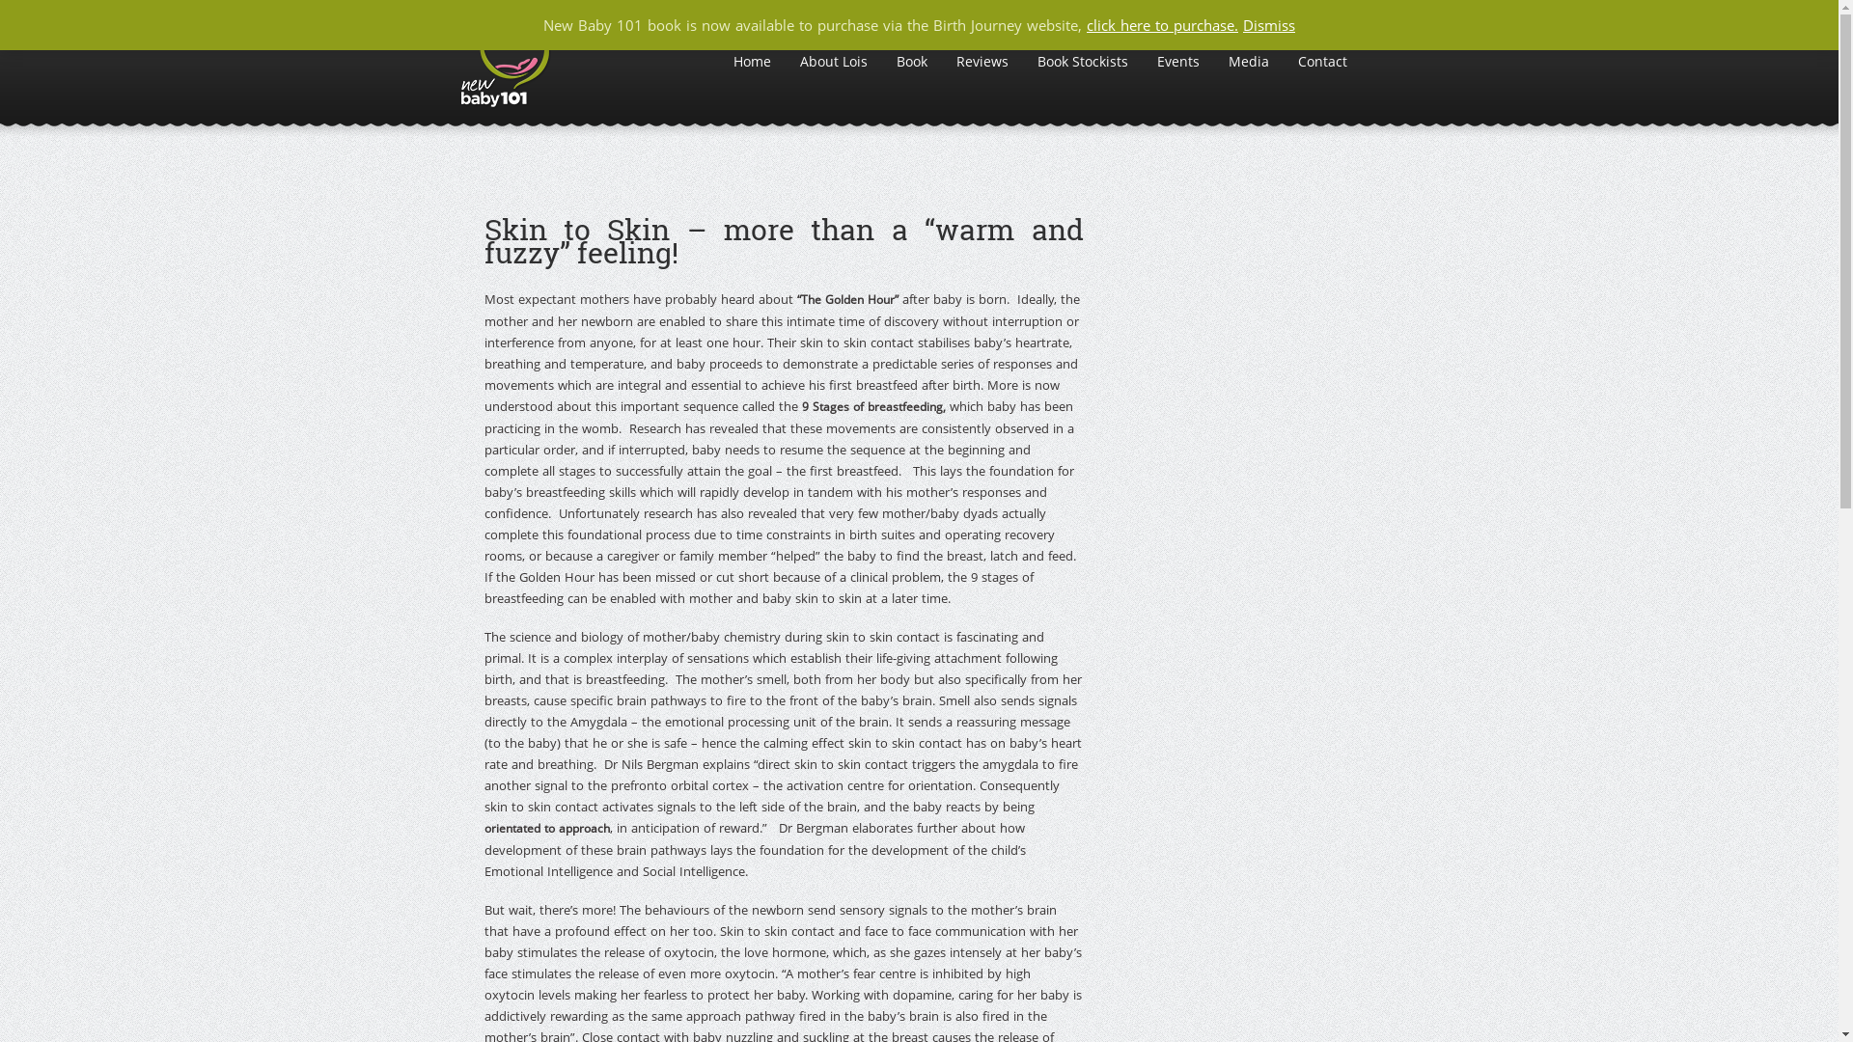  Describe the element at coordinates (506, 62) in the screenshot. I see `New Baby 101` at that location.